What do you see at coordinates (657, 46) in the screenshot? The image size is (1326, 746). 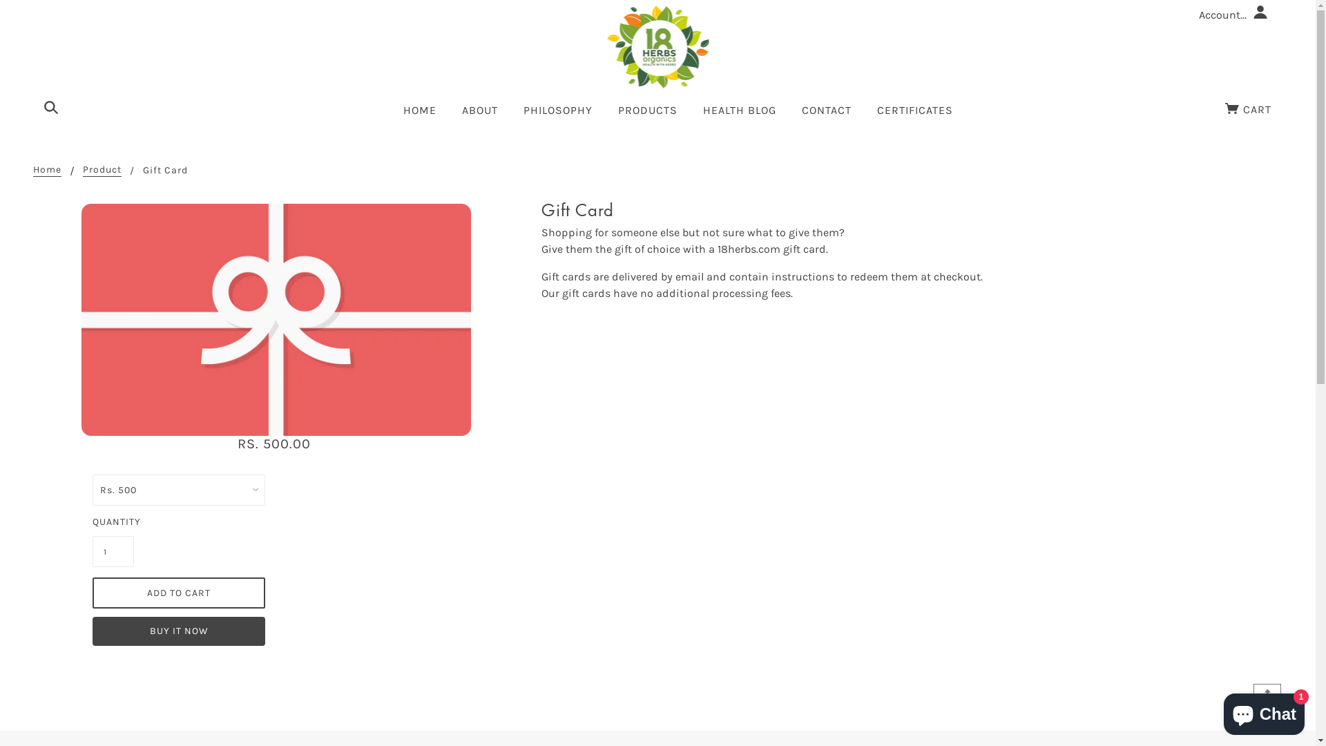 I see `www.18herbs.com` at bounding box center [657, 46].